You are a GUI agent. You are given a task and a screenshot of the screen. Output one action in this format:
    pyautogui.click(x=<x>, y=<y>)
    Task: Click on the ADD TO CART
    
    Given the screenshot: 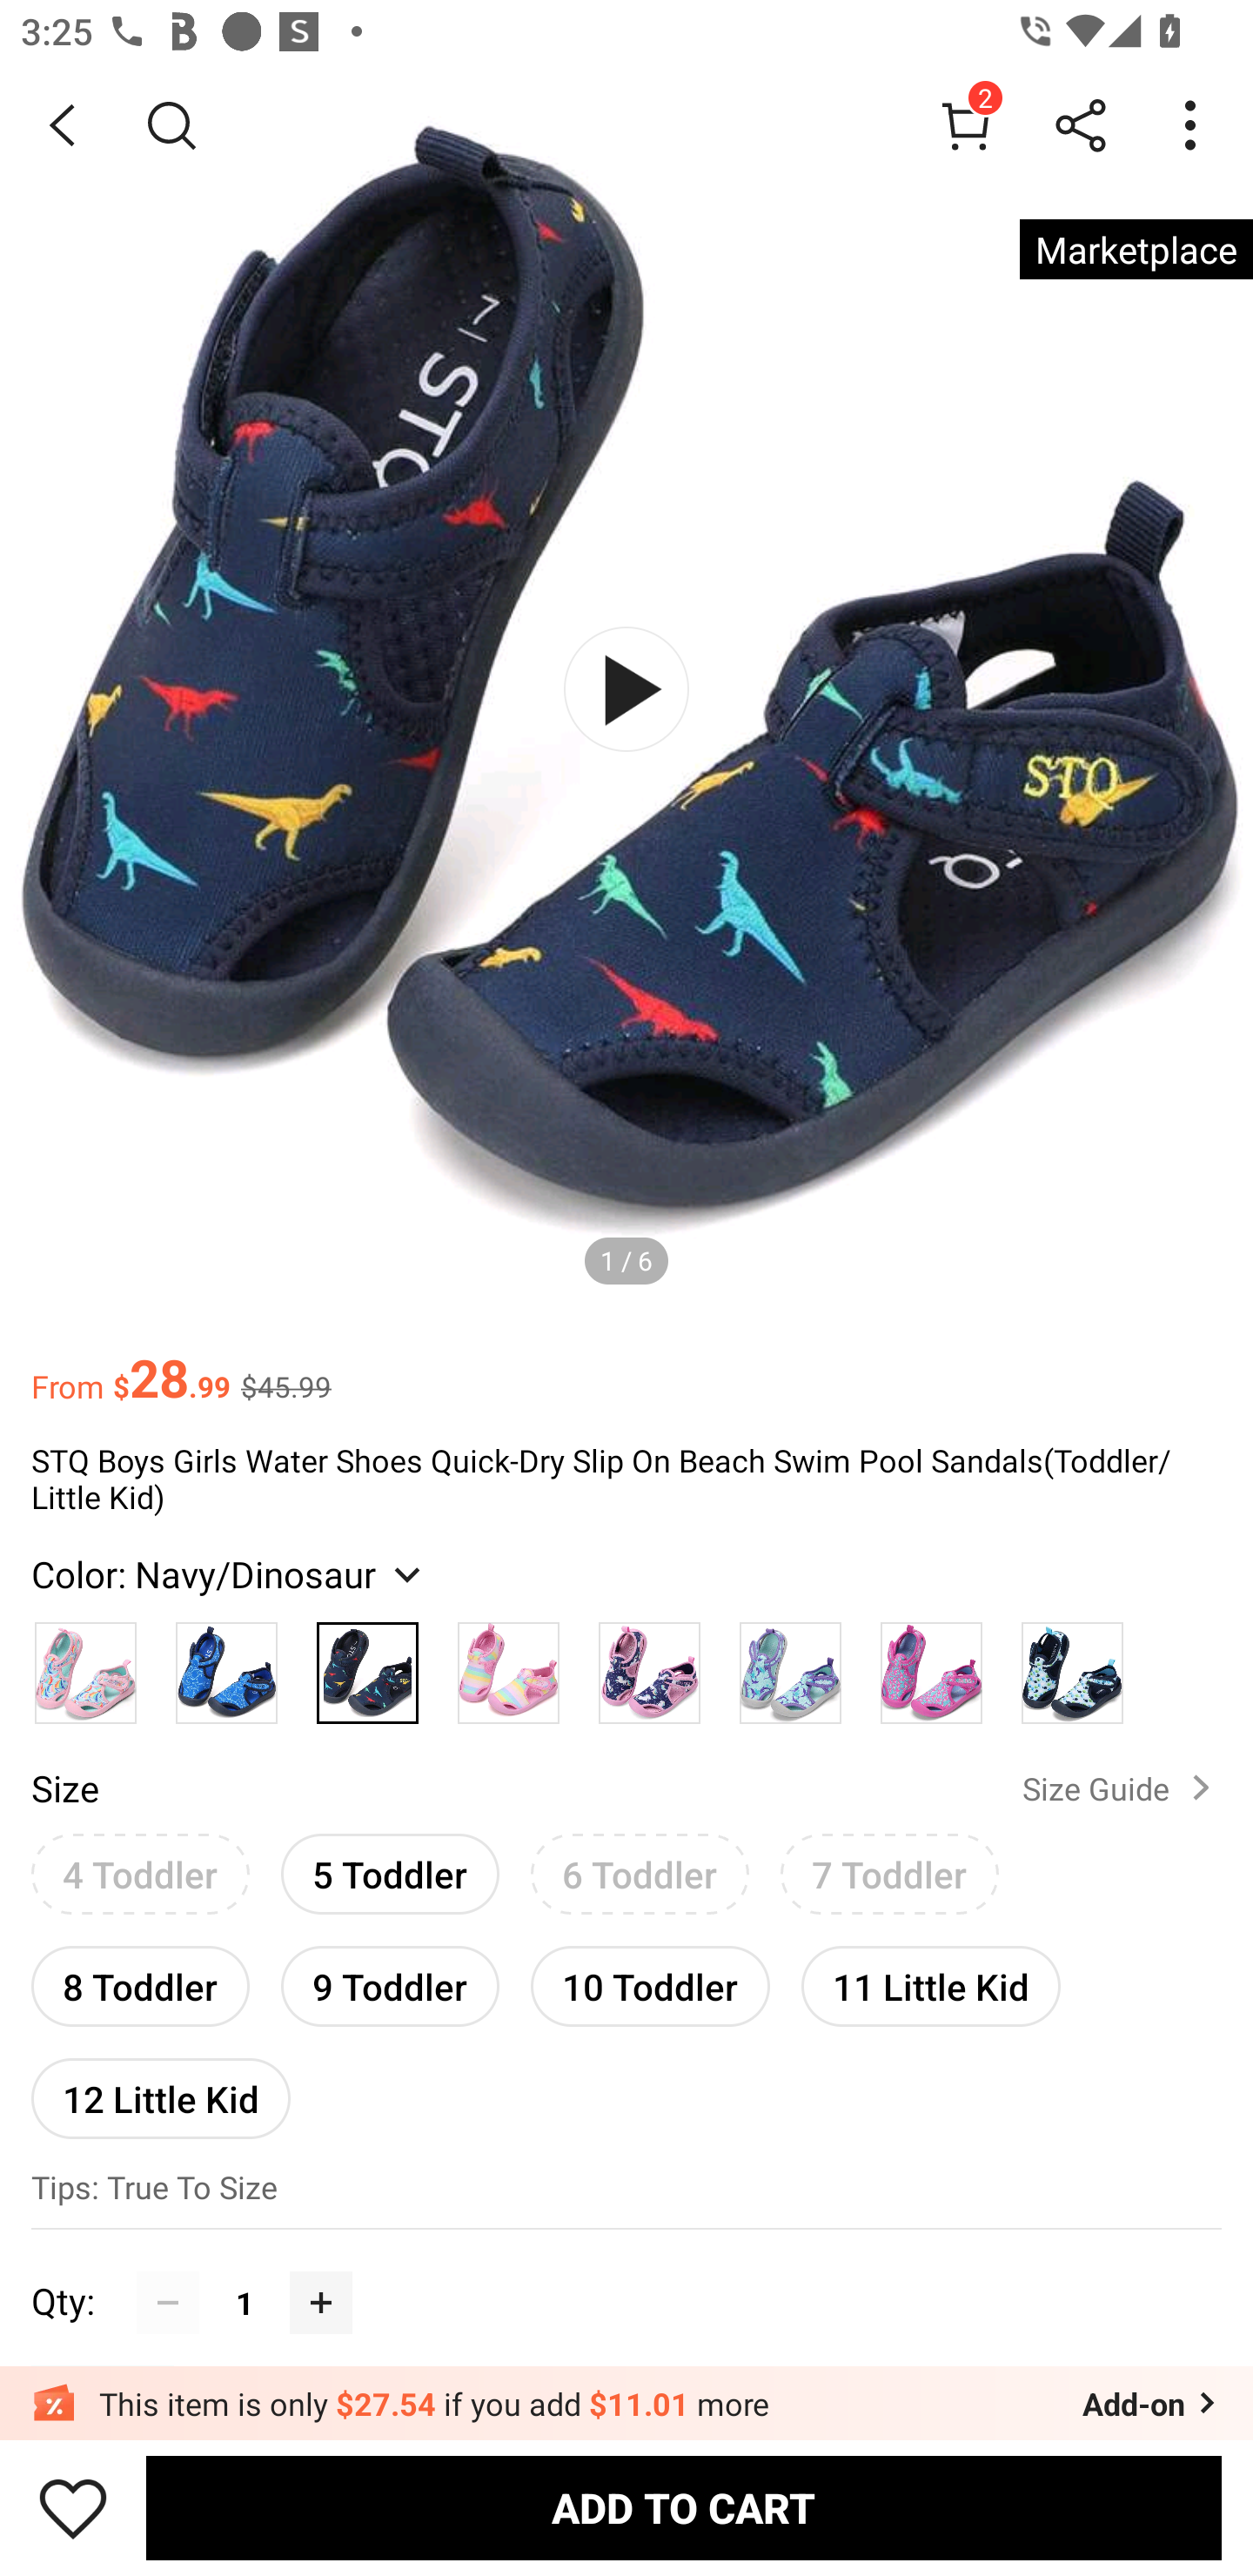 What is the action you would take?
    pyautogui.click(x=684, y=2507)
    